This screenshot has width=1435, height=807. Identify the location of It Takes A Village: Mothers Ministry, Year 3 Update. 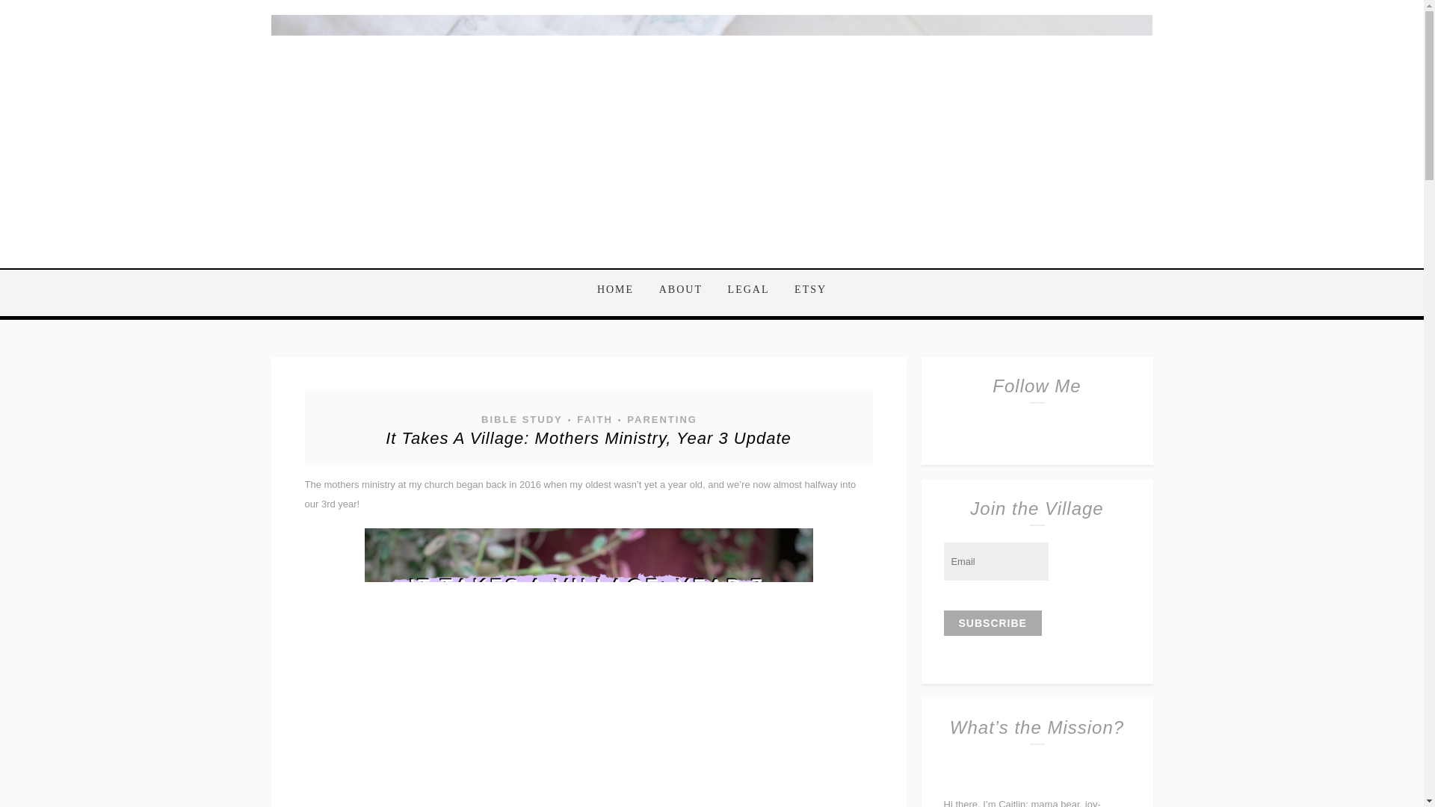
(589, 438).